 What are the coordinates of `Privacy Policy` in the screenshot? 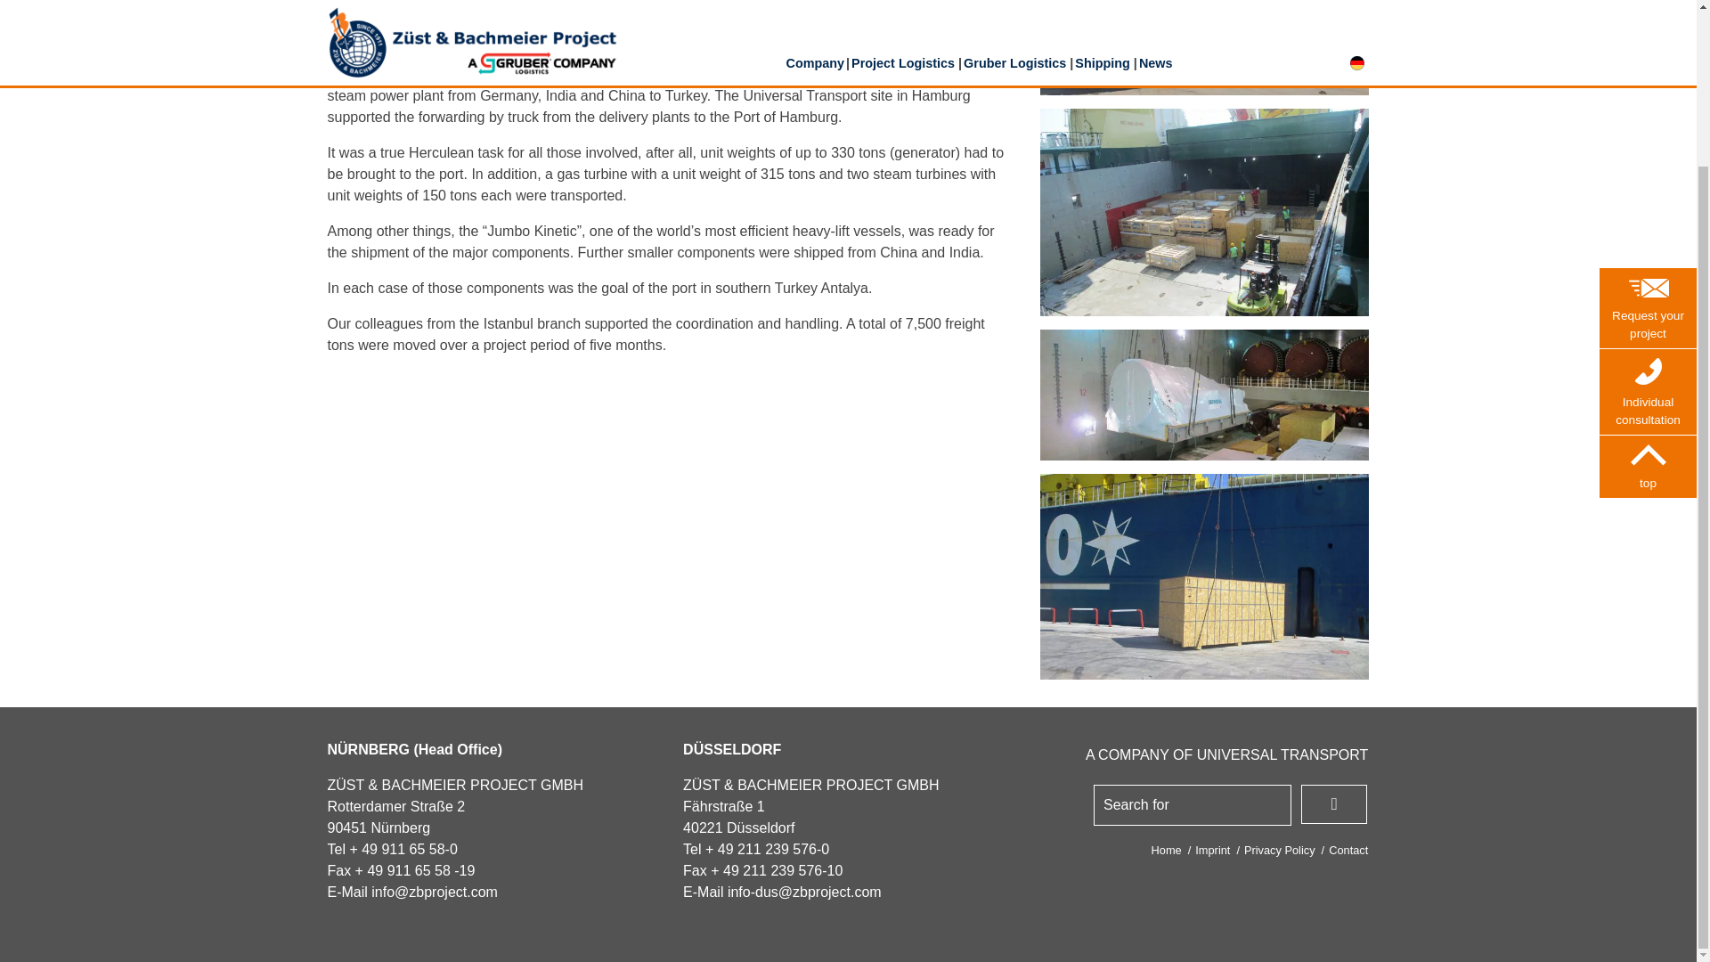 It's located at (1279, 850).